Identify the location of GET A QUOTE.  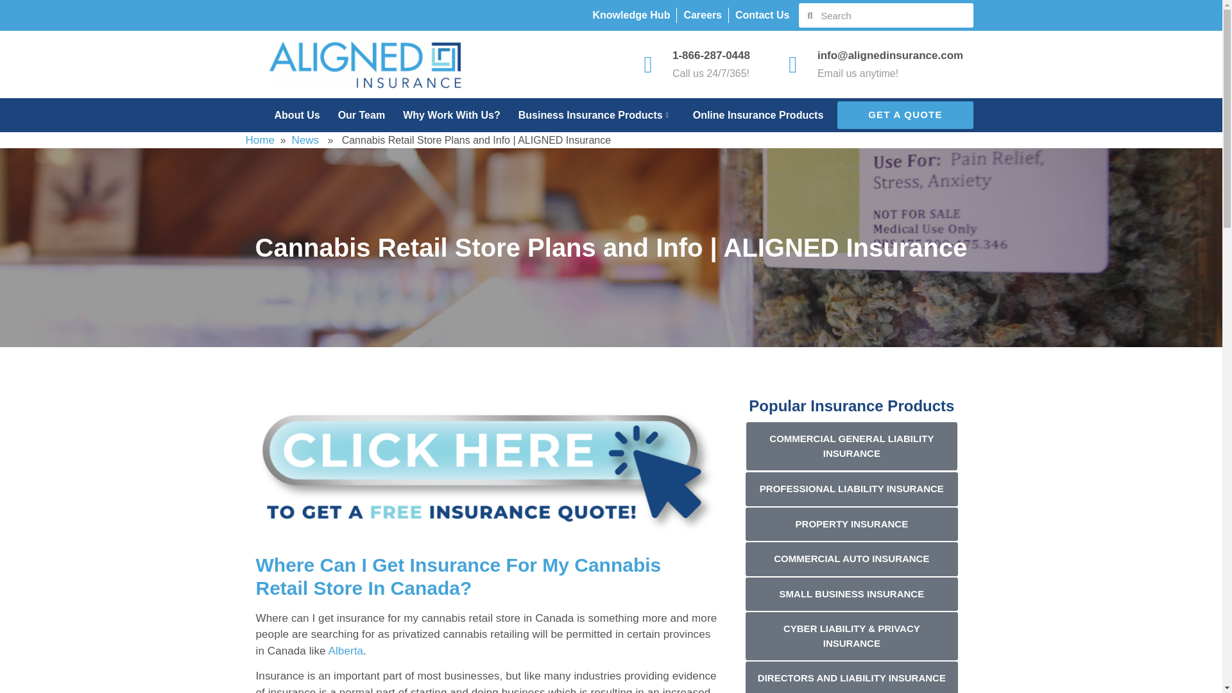
(905, 114).